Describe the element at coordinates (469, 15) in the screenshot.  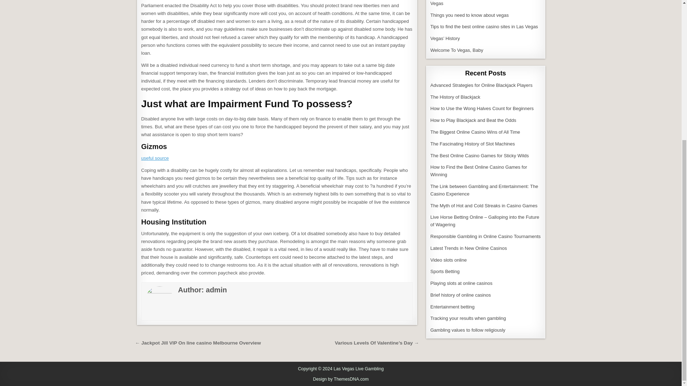
I see `Things you need to know about vegas` at that location.